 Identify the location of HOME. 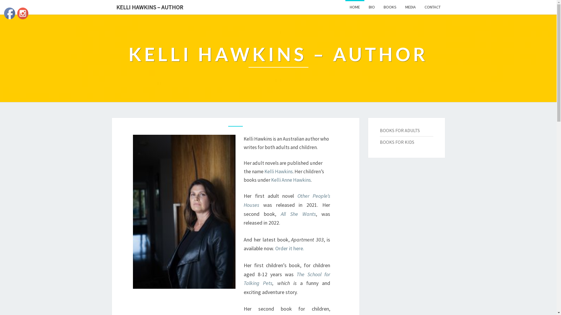
(355, 7).